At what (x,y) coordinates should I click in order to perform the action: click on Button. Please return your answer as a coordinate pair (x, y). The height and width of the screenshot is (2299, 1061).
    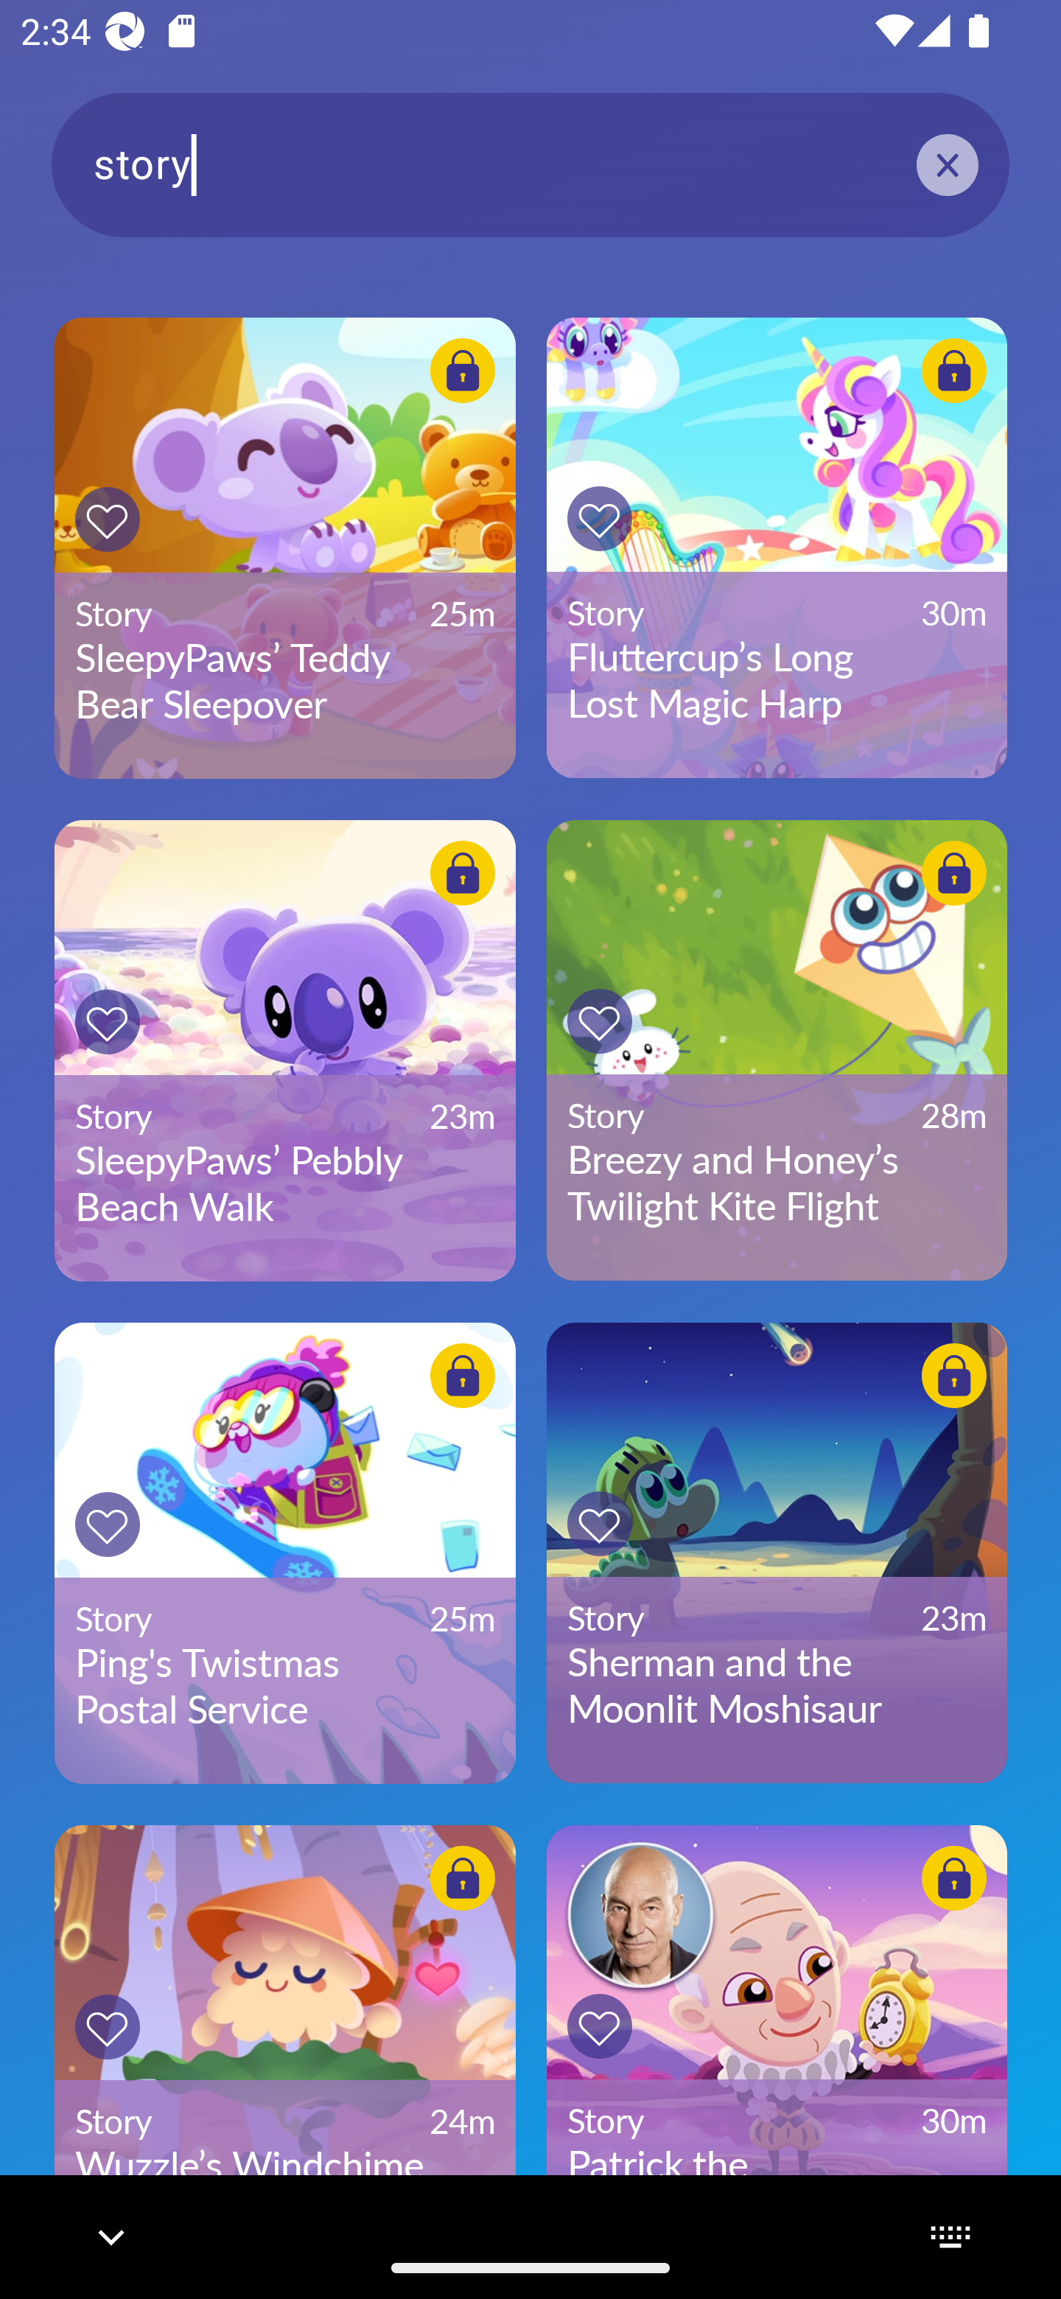
    Looking at the image, I should click on (954, 1375).